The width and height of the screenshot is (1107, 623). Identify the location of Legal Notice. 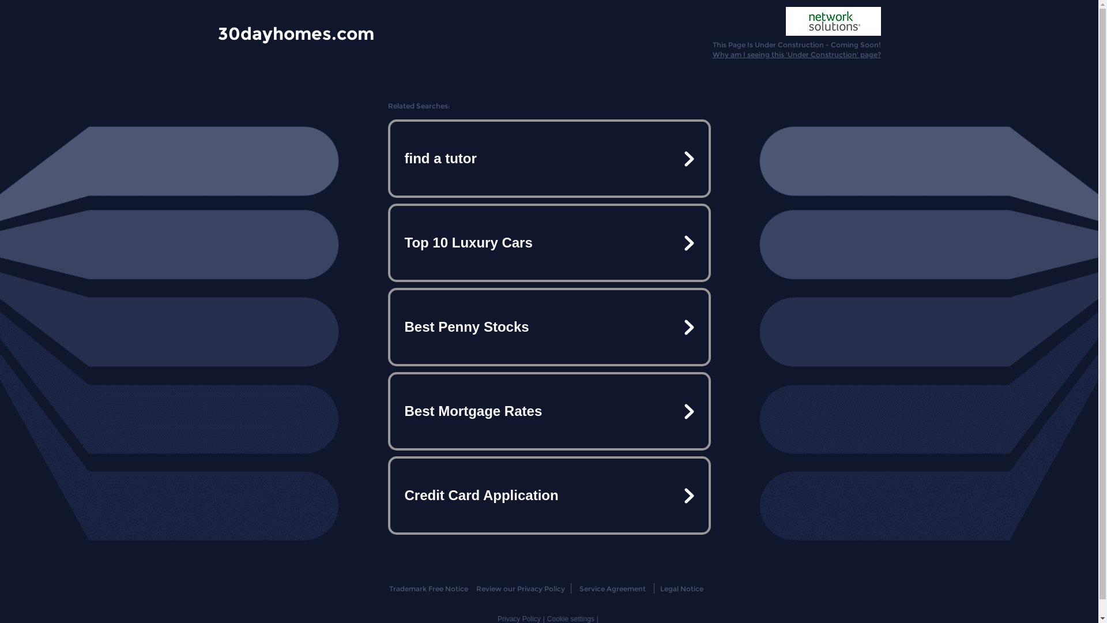
(681, 588).